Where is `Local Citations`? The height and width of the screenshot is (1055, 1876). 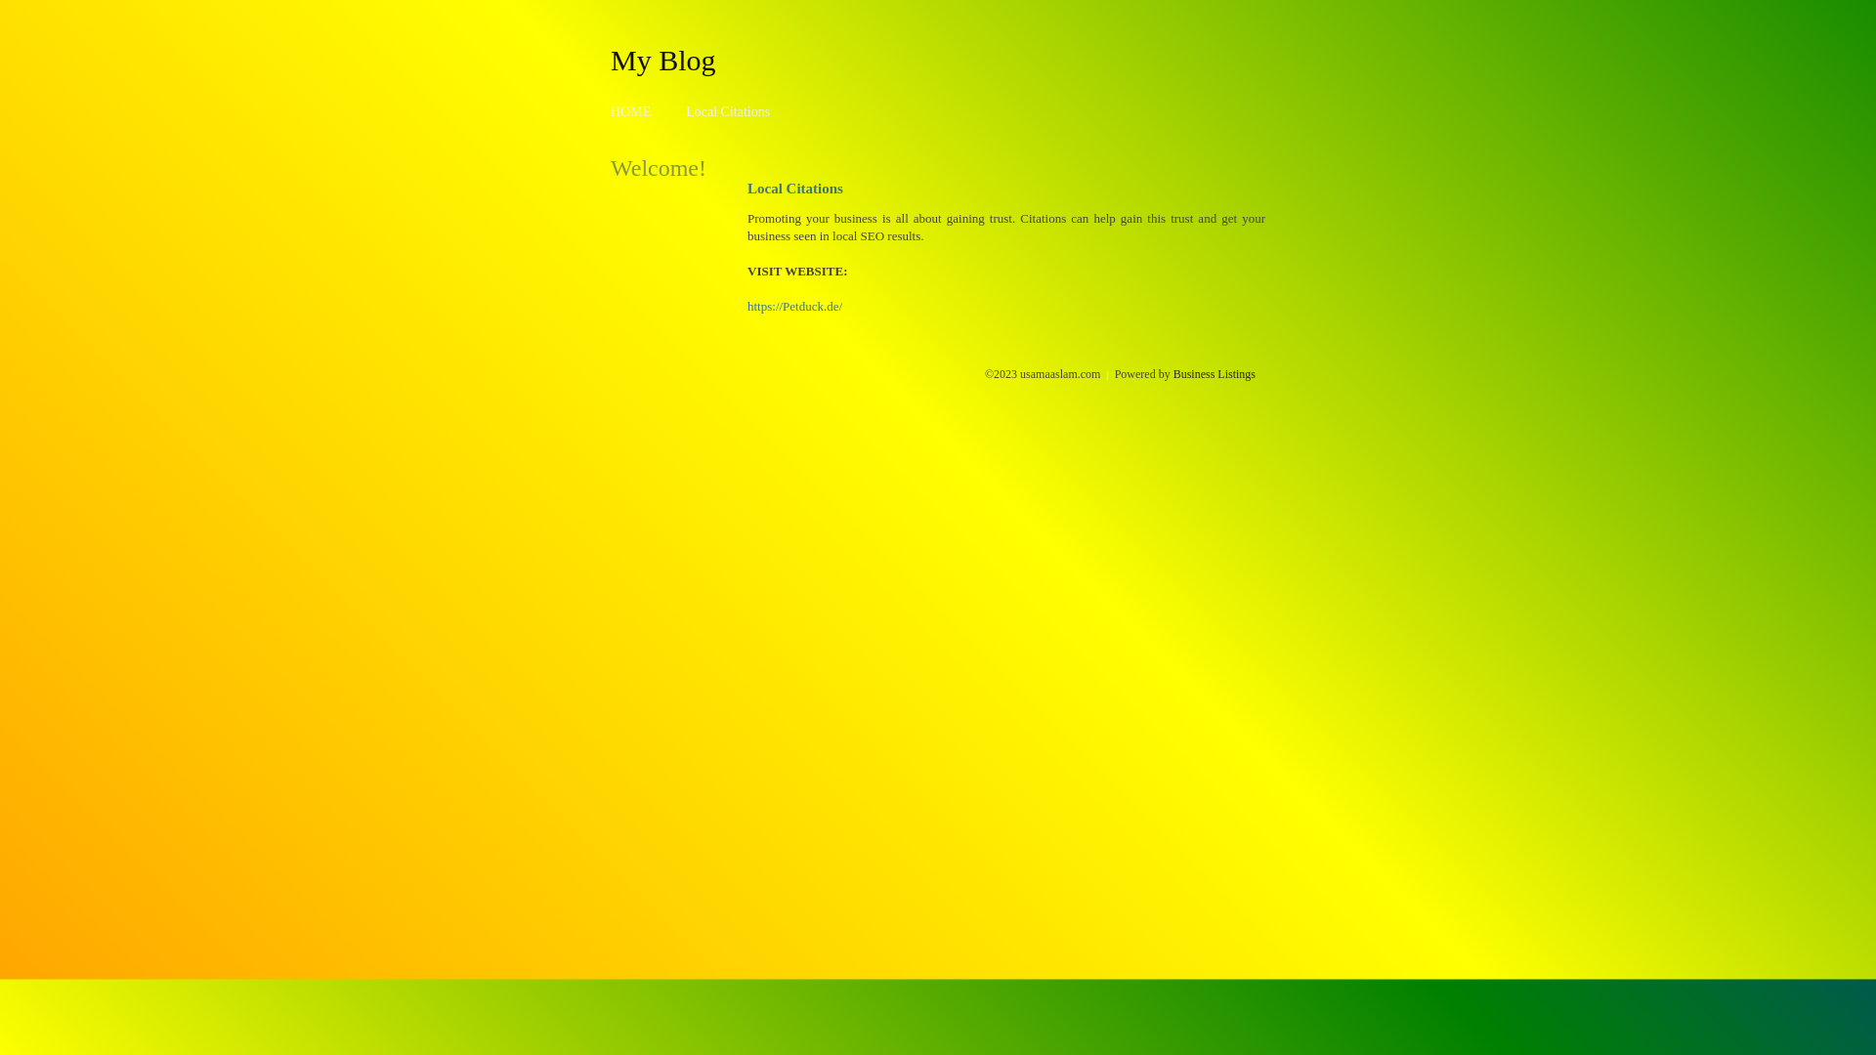 Local Citations is located at coordinates (728, 111).